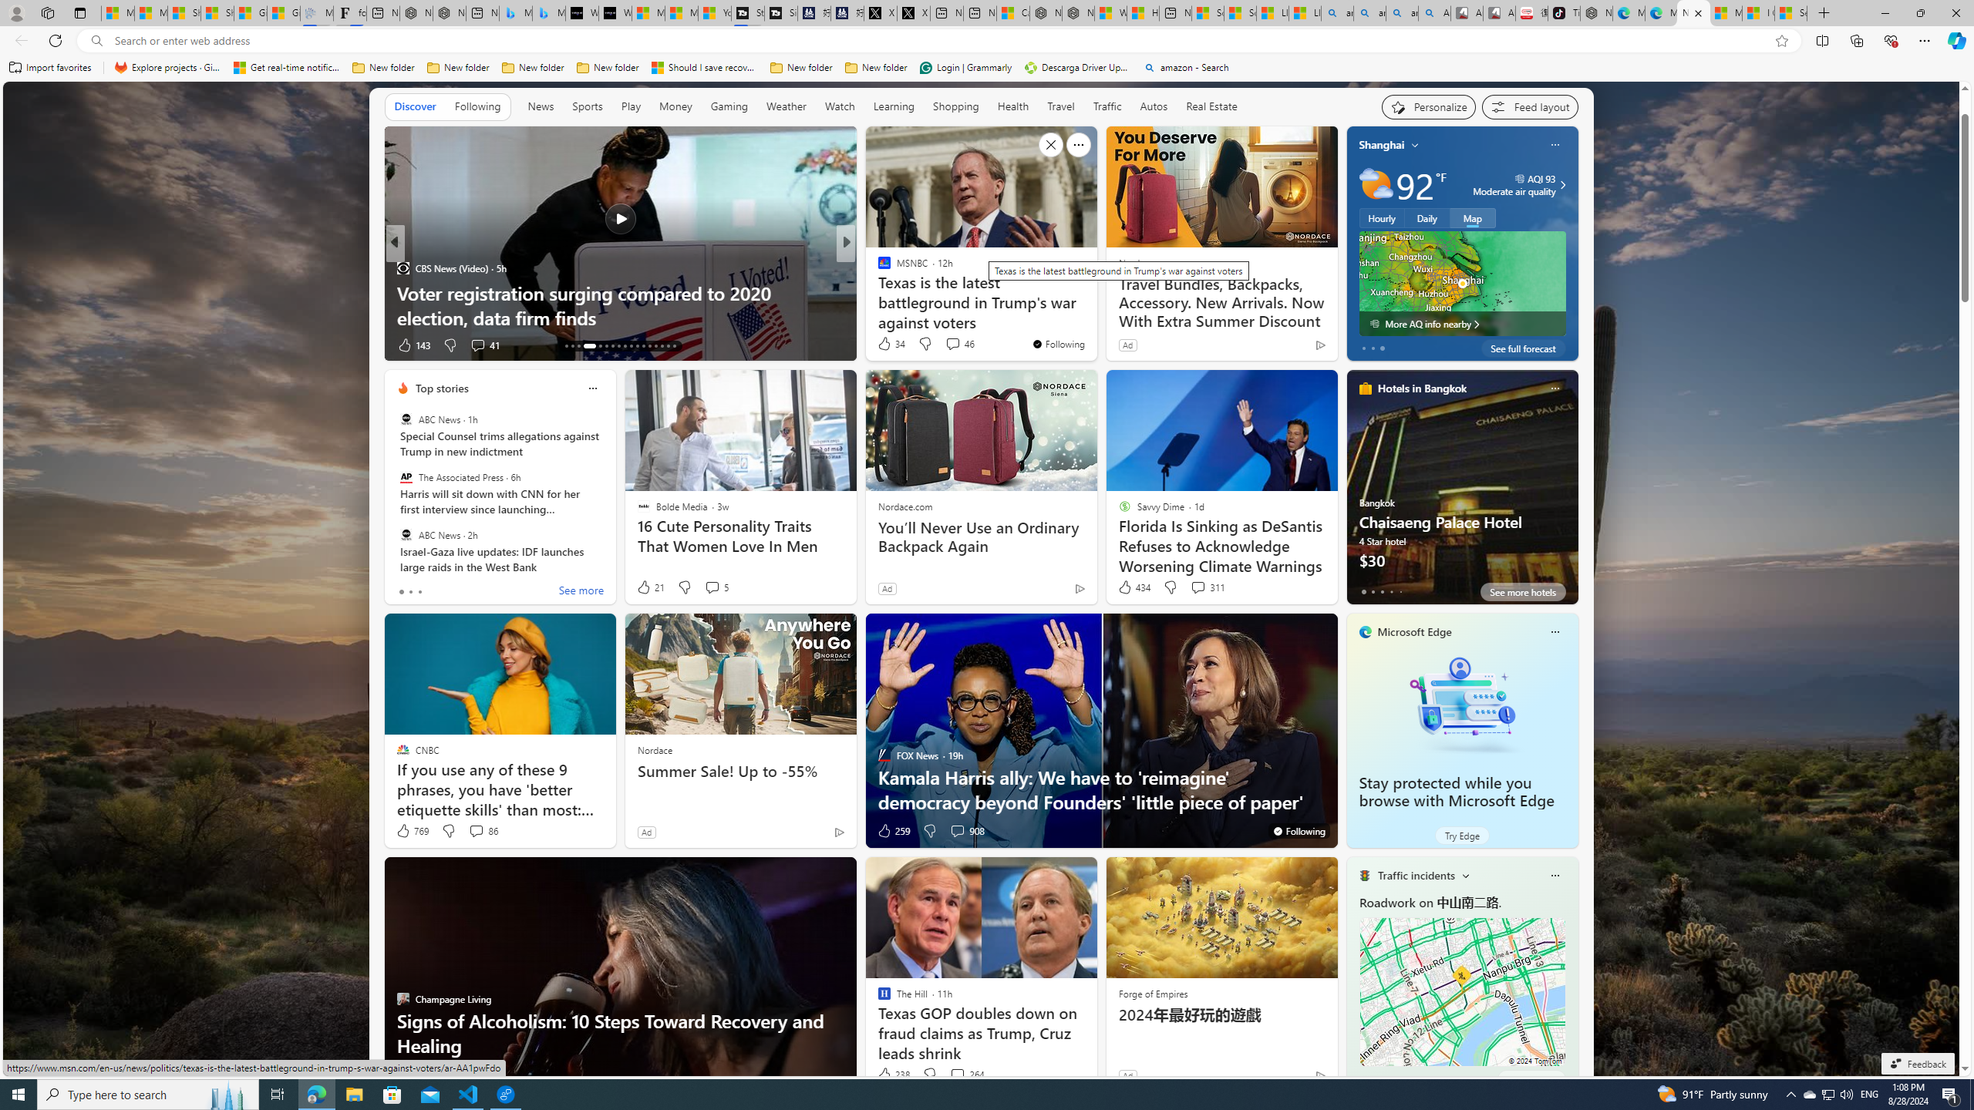 The image size is (1974, 1110). Describe the element at coordinates (643, 346) in the screenshot. I see `AutomationID: tab-24` at that location.